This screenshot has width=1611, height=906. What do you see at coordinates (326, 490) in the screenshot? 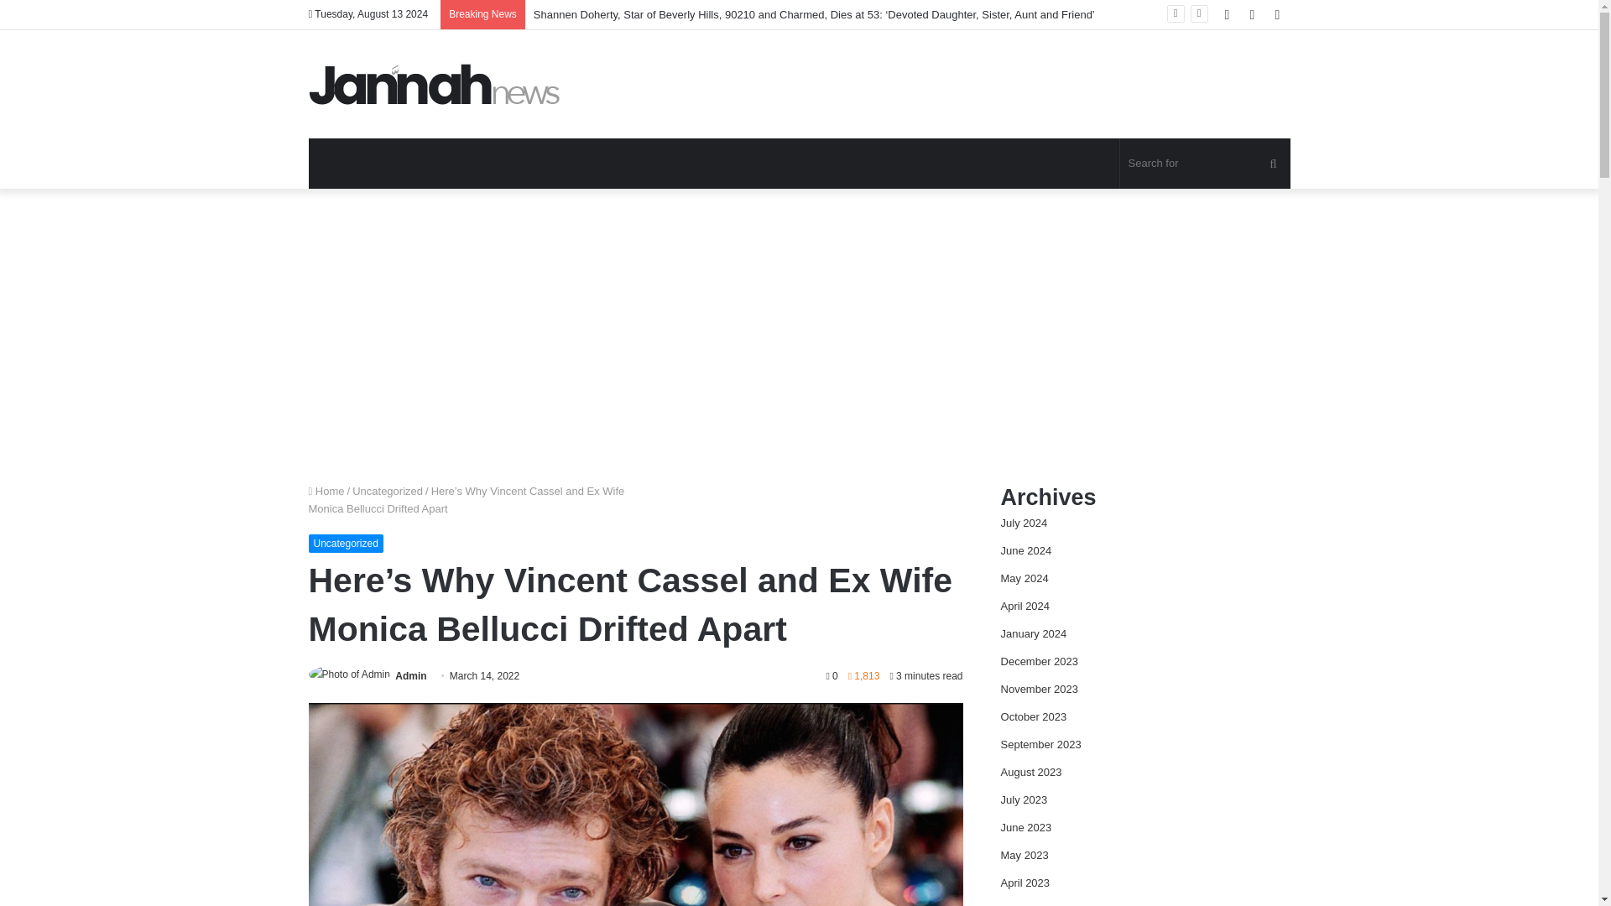
I see `Home` at bounding box center [326, 490].